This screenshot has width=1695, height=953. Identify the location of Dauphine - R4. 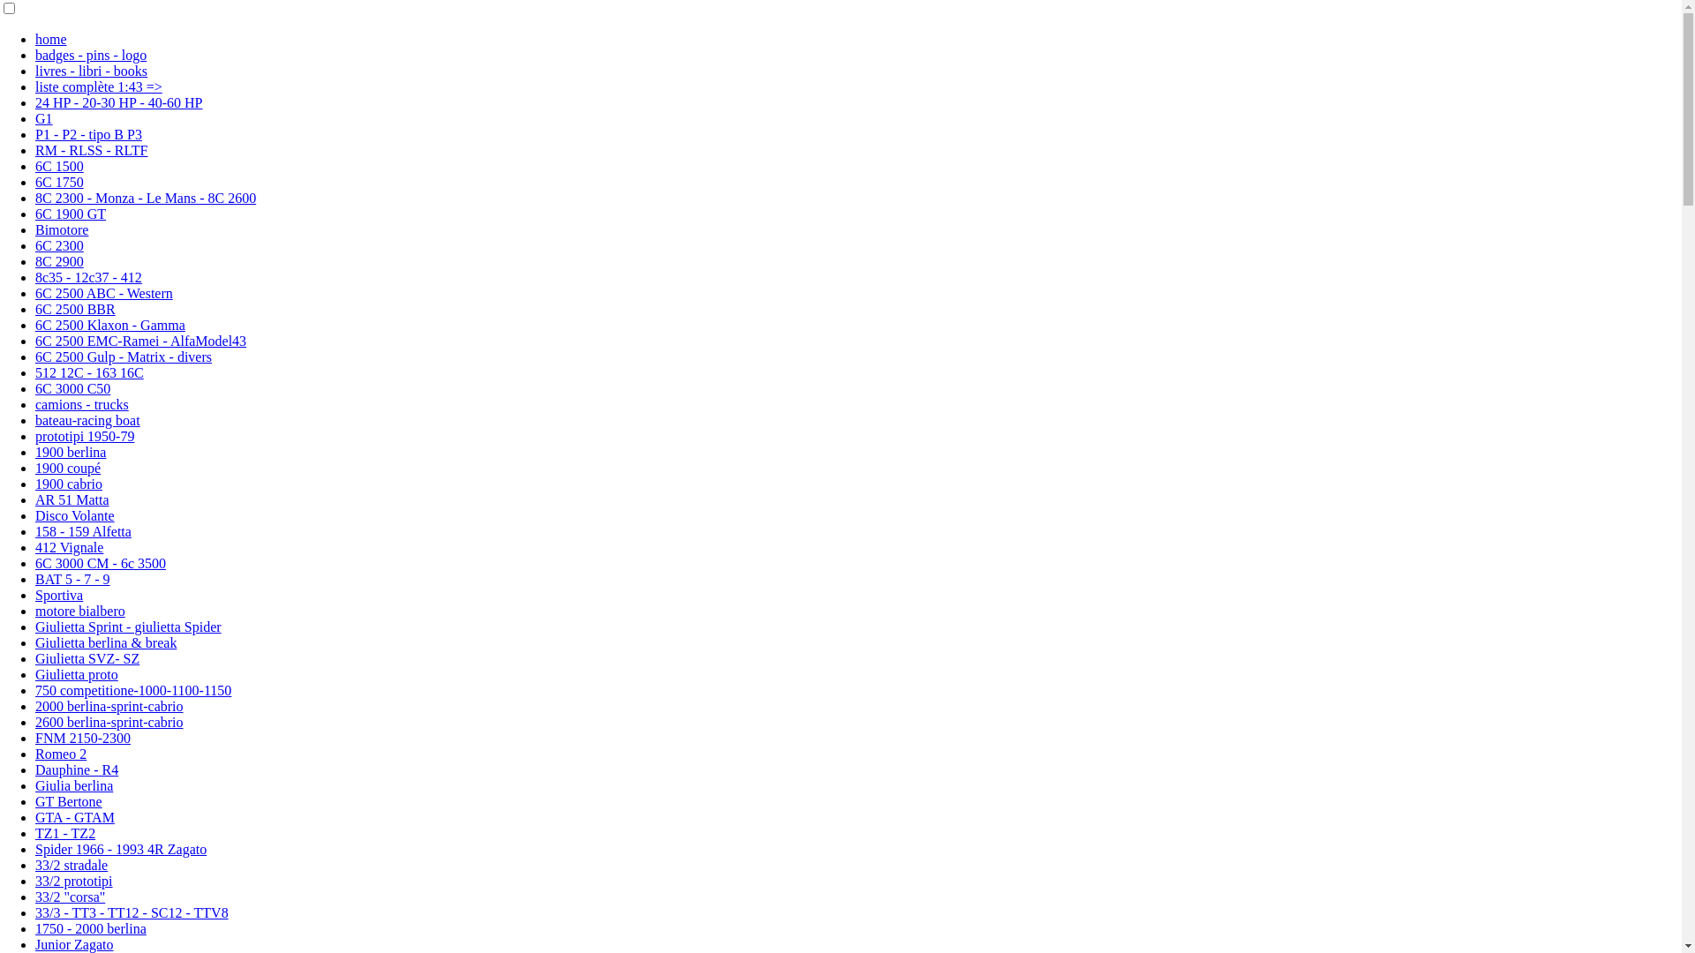
(77, 769).